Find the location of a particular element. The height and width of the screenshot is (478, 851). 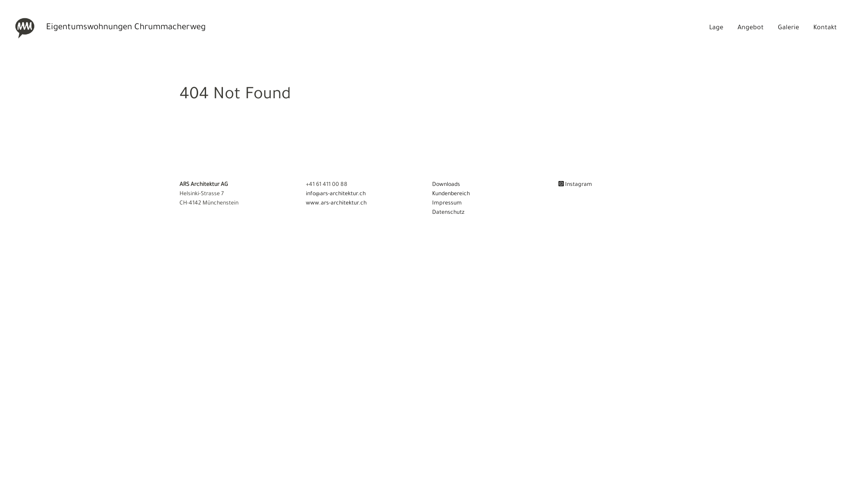

Impressum is located at coordinates (447, 204).